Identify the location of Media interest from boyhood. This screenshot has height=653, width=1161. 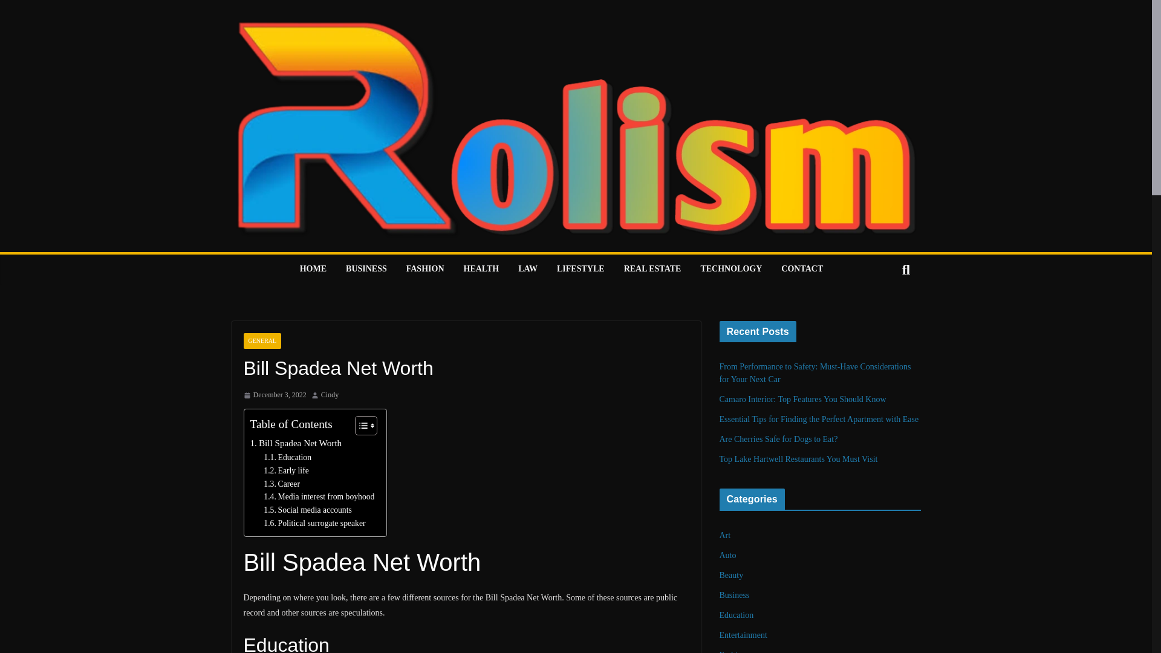
(318, 497).